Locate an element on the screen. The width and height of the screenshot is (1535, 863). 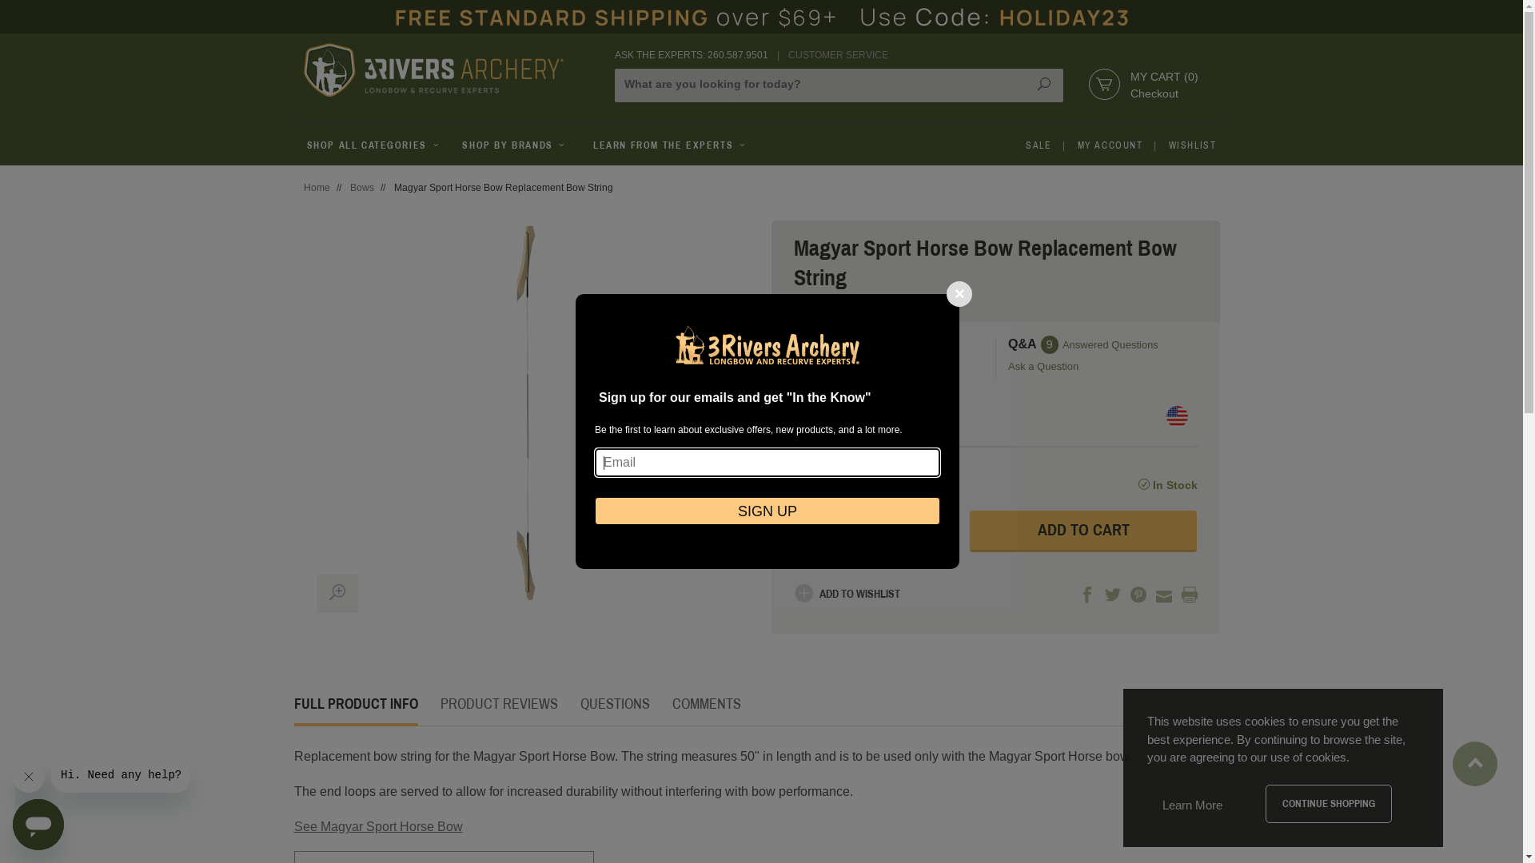
SALE is located at coordinates (1039, 146).